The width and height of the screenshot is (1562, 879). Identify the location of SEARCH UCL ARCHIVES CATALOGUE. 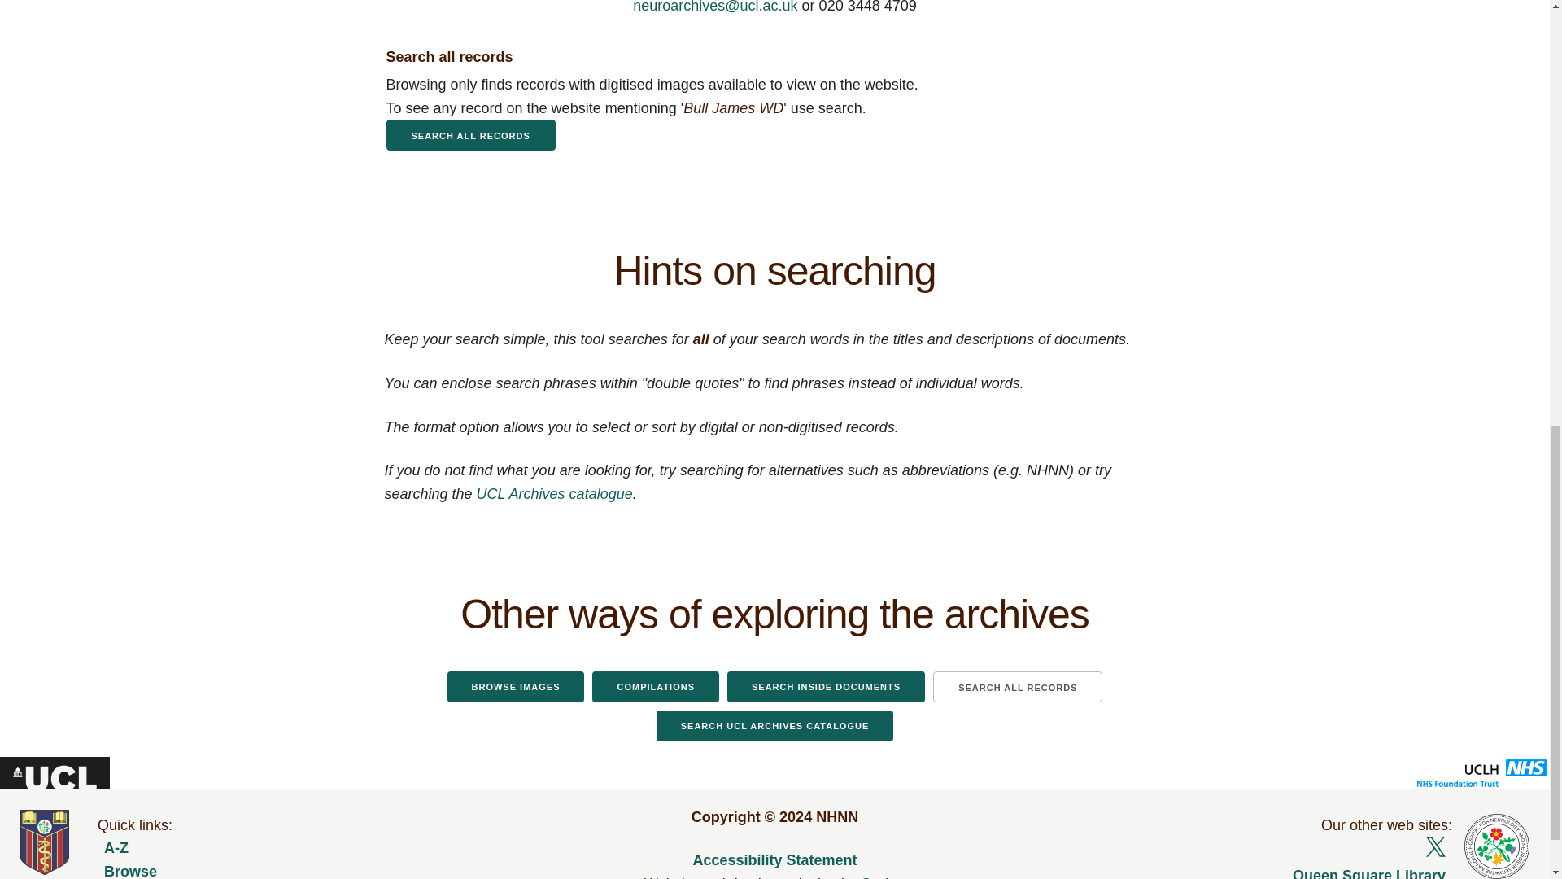
(774, 726).